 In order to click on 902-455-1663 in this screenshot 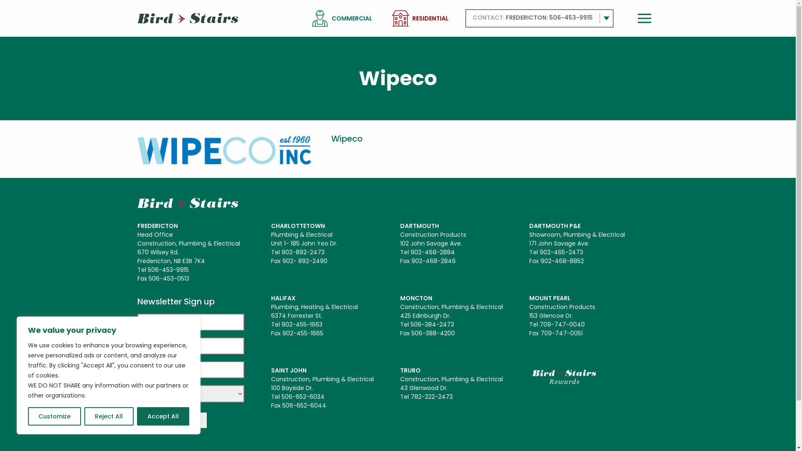, I will do `click(302, 324)`.